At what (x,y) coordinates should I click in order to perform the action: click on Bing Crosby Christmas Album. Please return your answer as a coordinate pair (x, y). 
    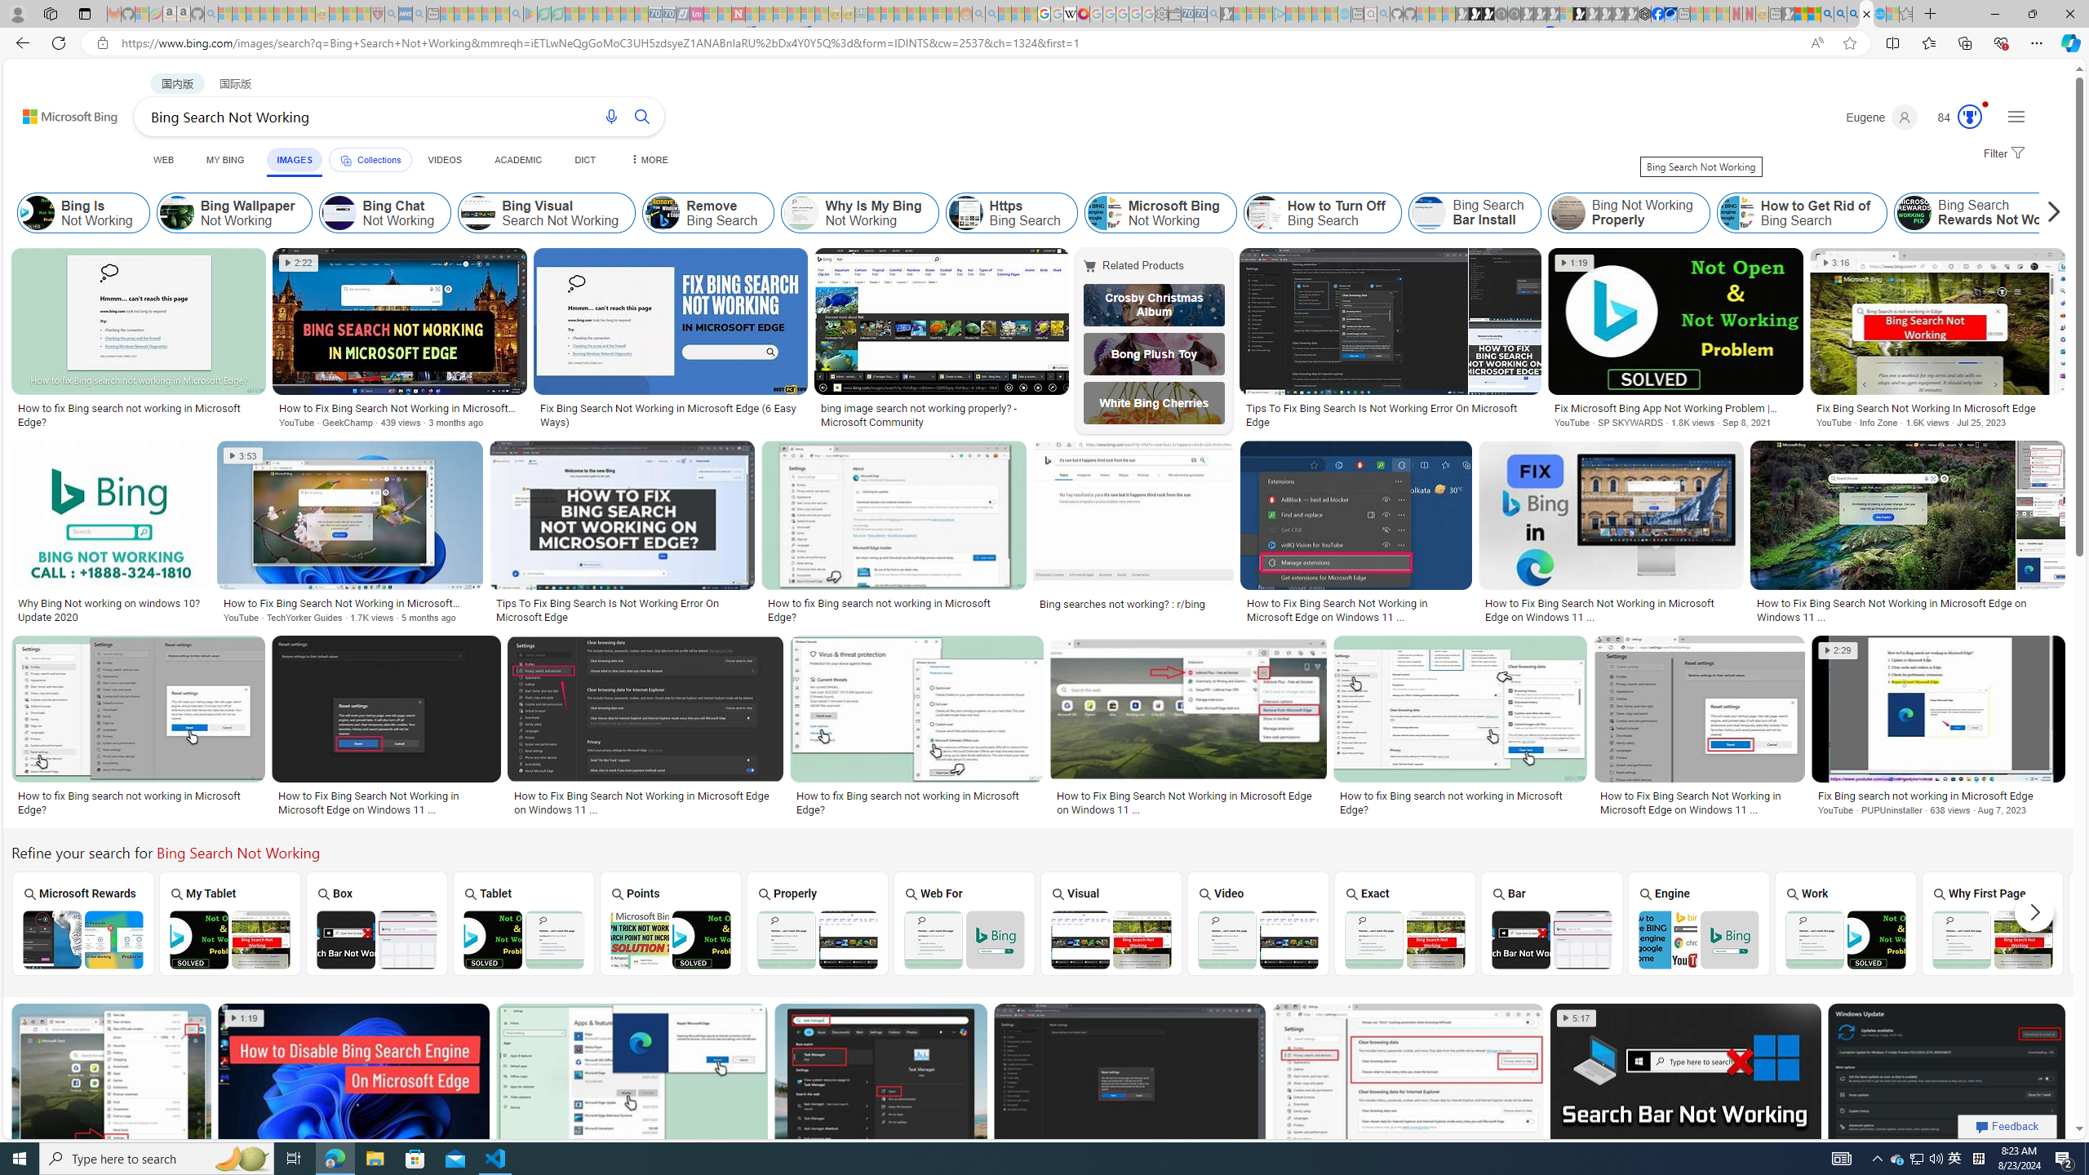
    Looking at the image, I should click on (1154, 305).